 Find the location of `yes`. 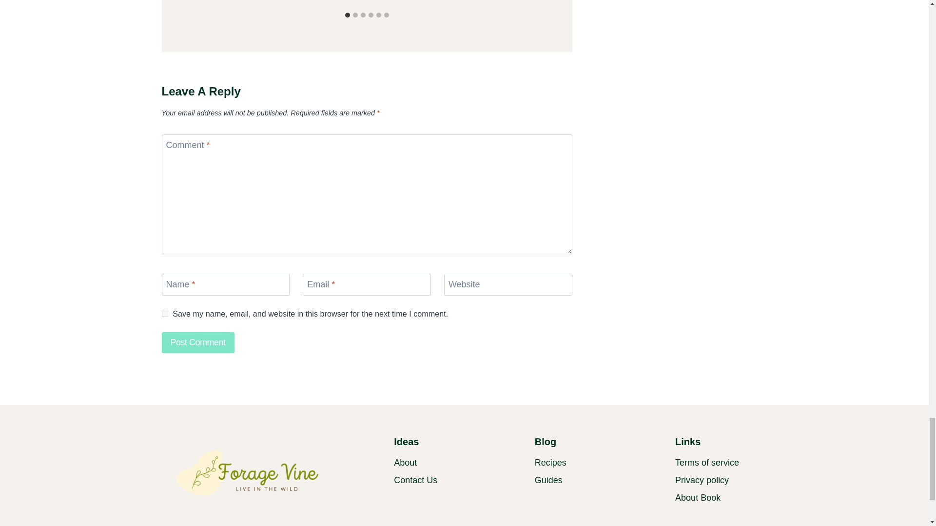

yes is located at coordinates (165, 314).